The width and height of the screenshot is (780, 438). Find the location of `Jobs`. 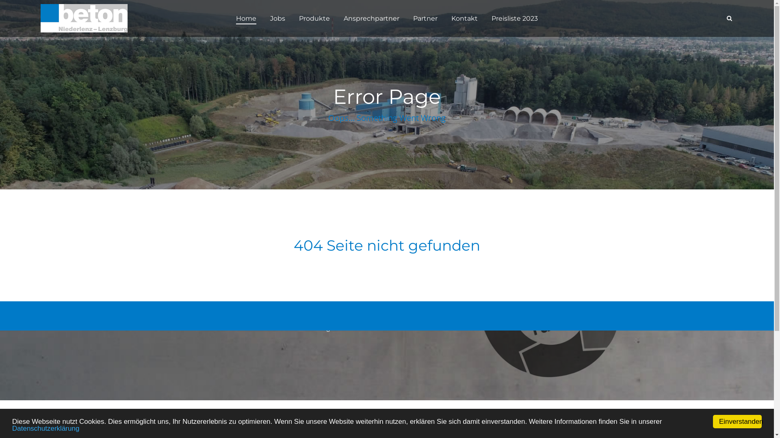

Jobs is located at coordinates (278, 19).